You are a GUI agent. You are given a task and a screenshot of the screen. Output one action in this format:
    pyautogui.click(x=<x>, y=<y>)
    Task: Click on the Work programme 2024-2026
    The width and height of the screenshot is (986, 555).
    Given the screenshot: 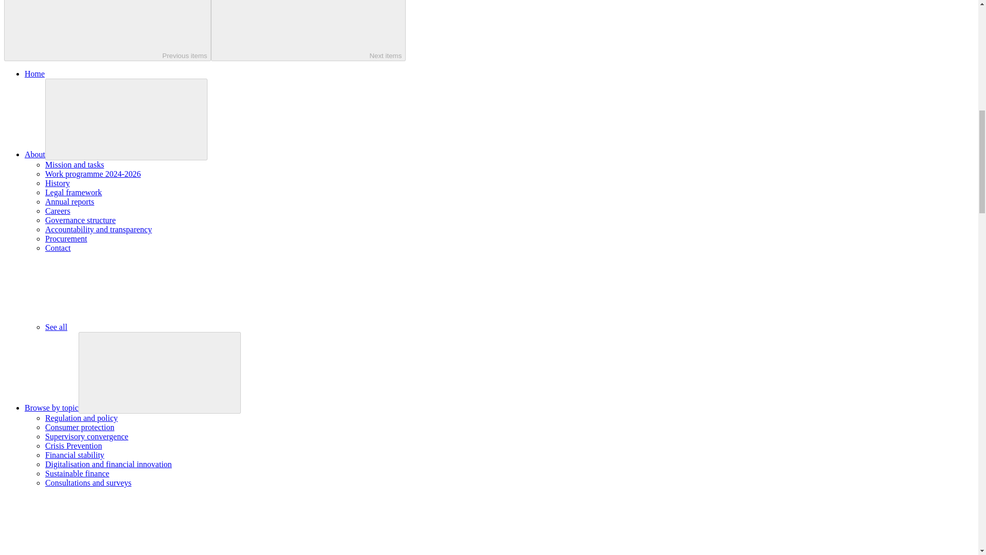 What is the action you would take?
    pyautogui.click(x=93, y=174)
    